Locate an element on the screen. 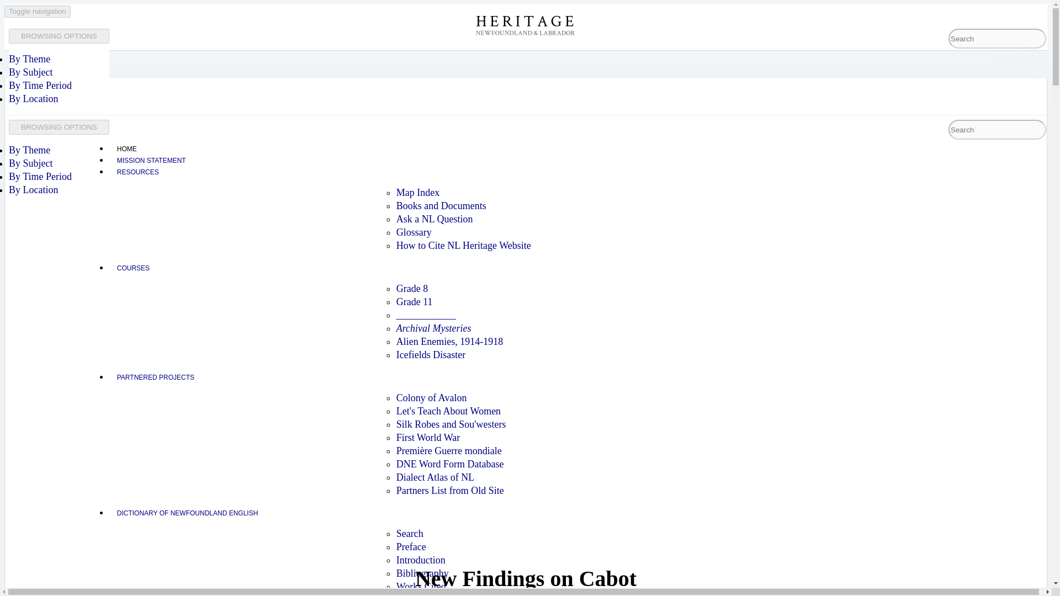  Icefields Disaster is located at coordinates (431, 354).